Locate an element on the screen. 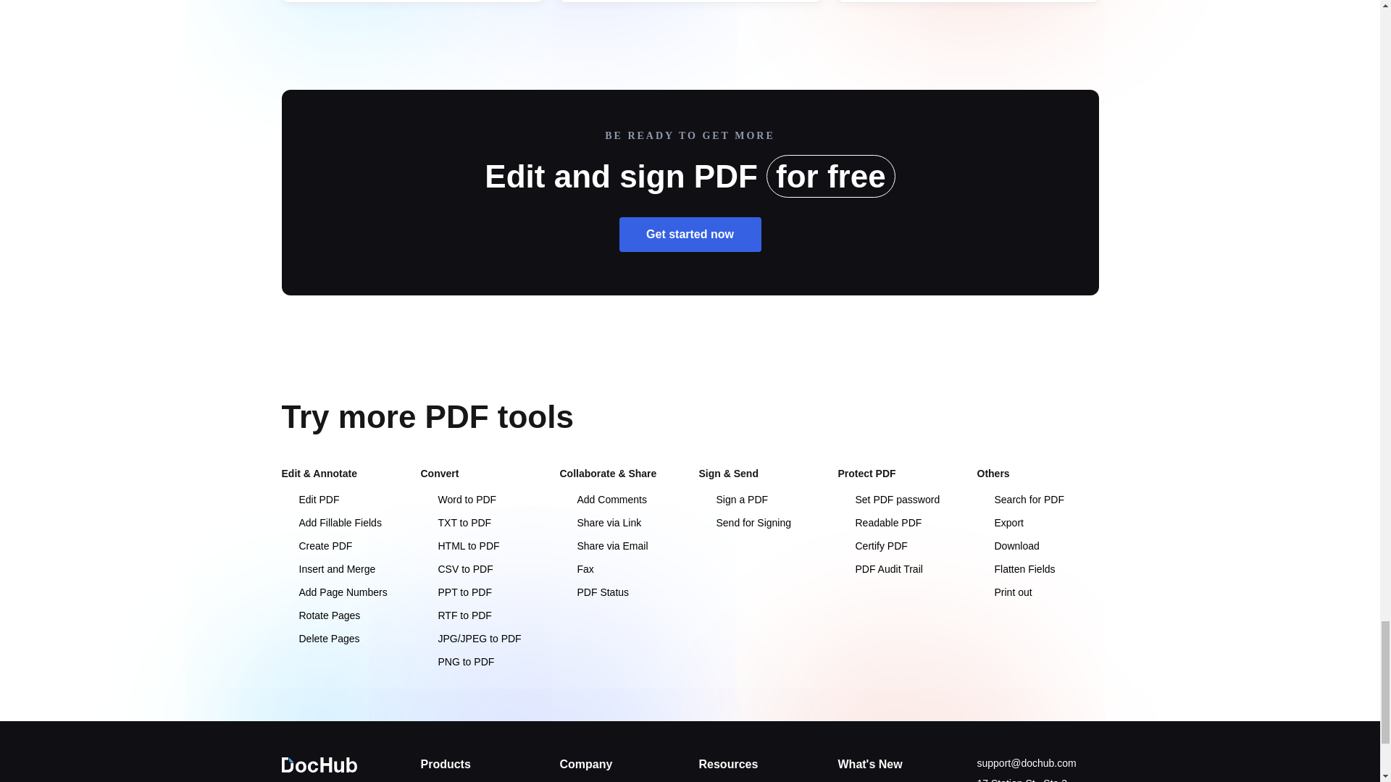 This screenshot has height=782, width=1391. PPT to PDF is located at coordinates (455, 592).